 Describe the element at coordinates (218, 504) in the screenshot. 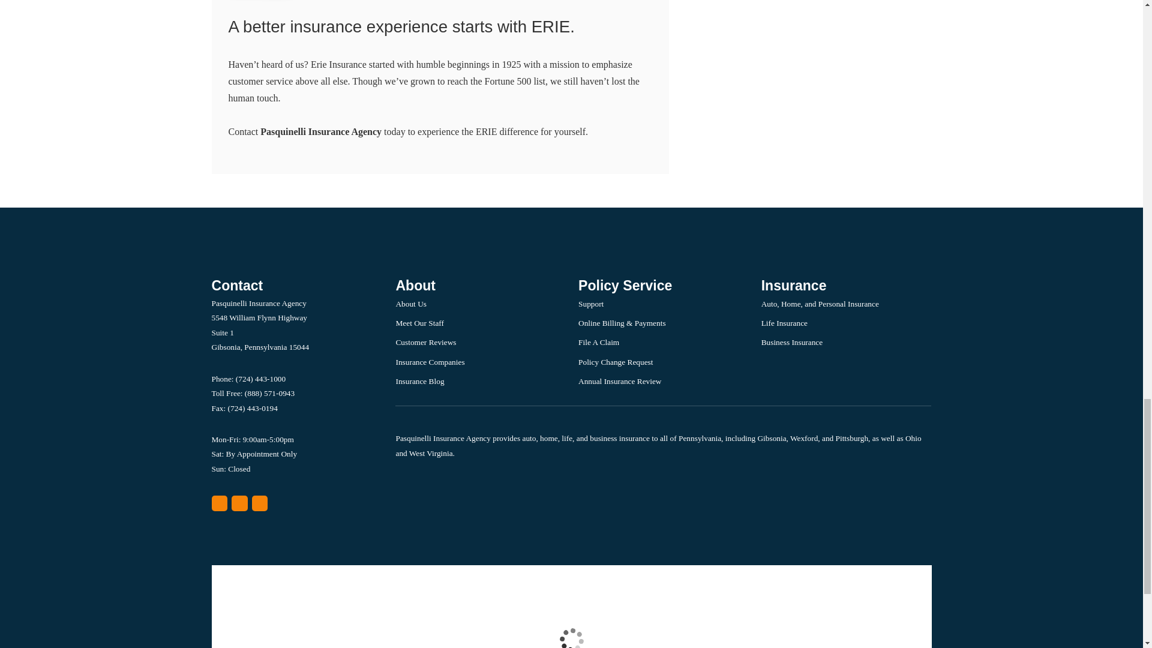

I see `Google Maps` at that location.